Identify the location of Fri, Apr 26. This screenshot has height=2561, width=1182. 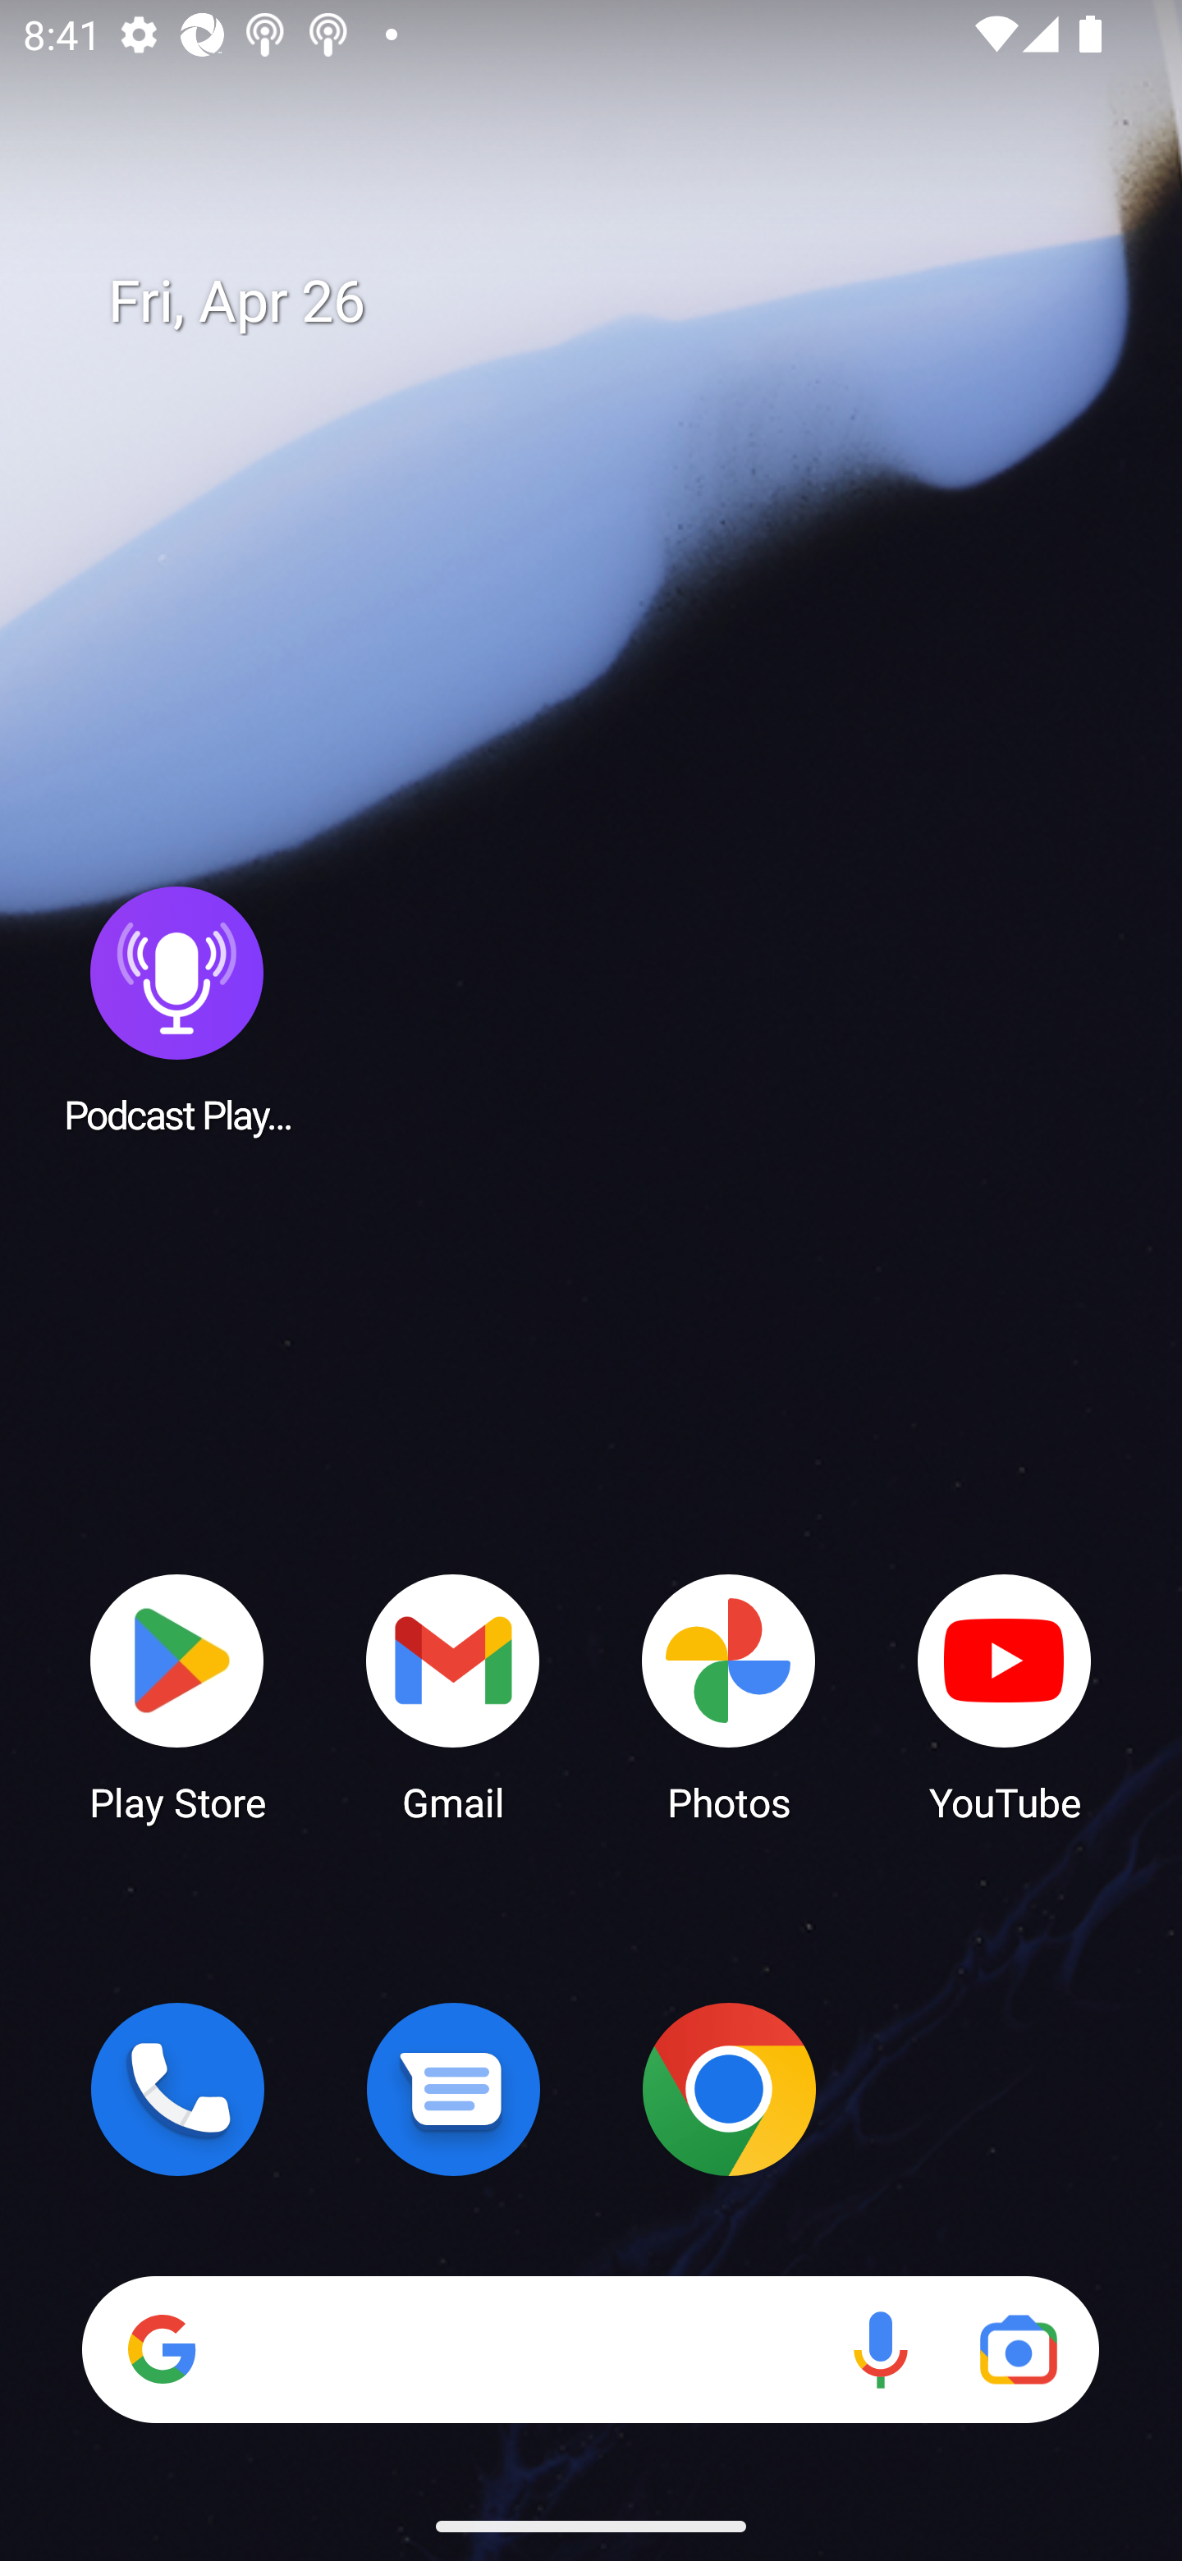
(614, 302).